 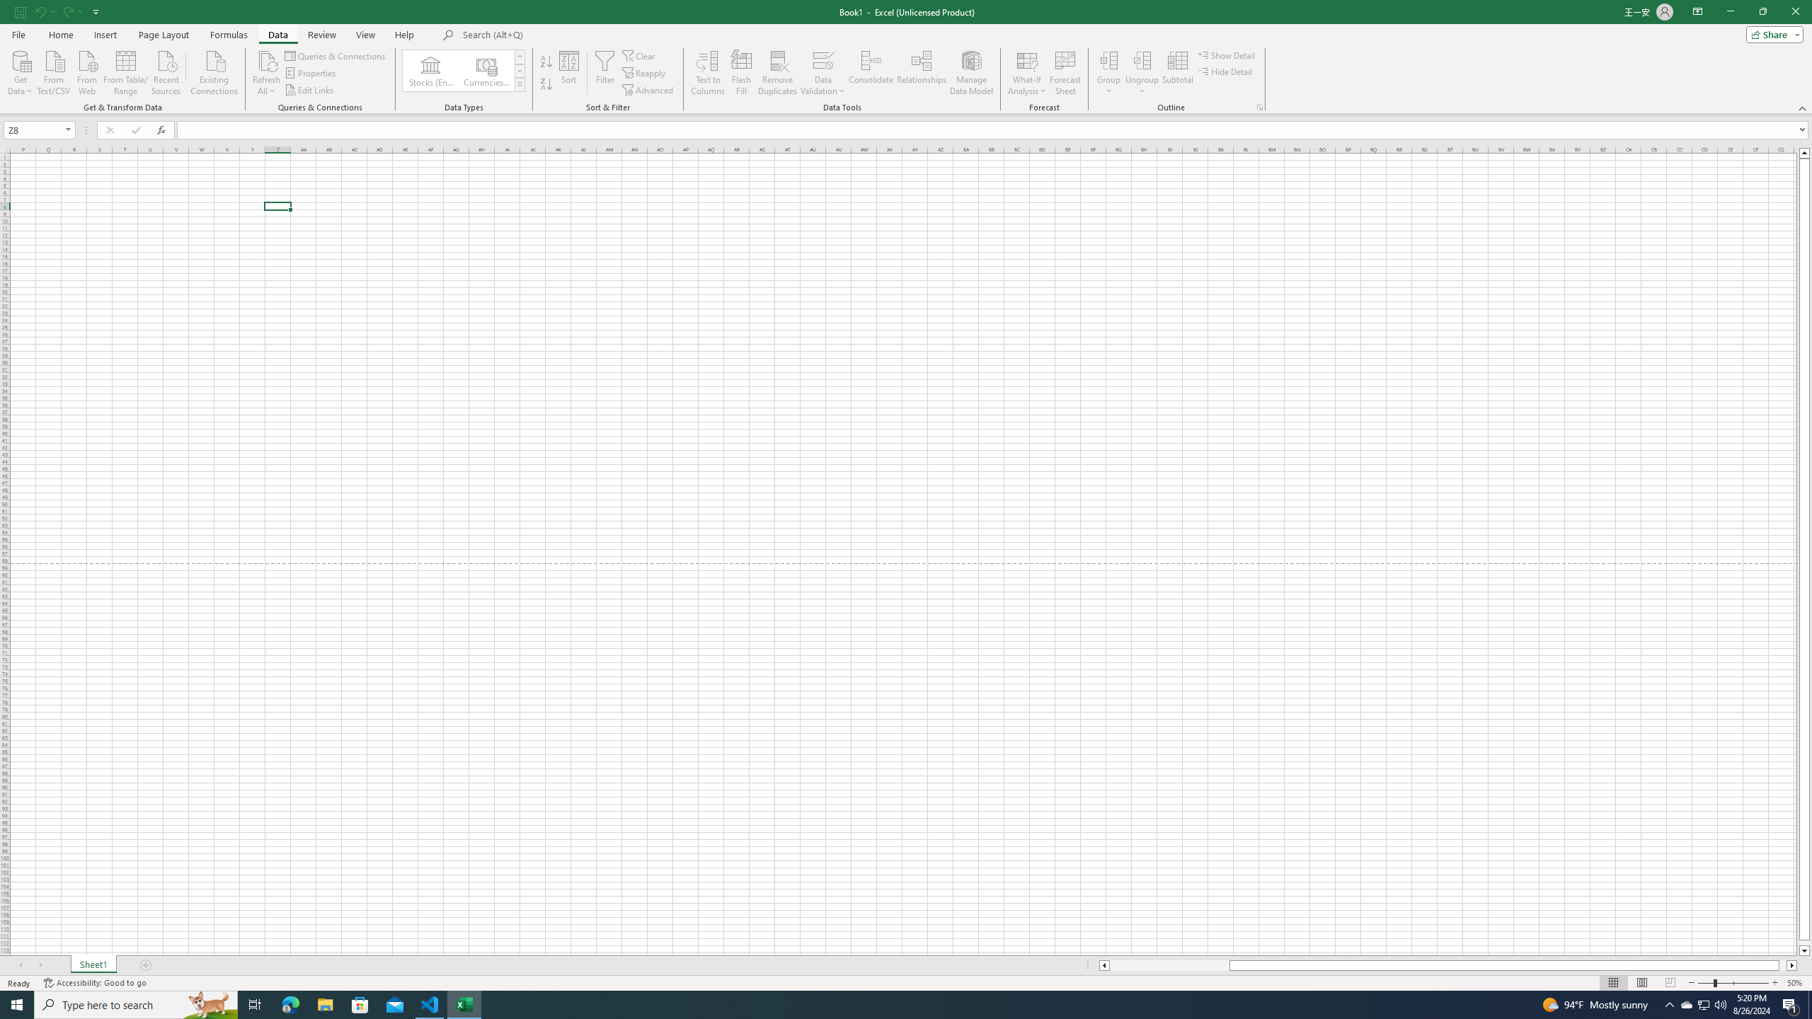 I want to click on Group and Outline Settings, so click(x=1258, y=108).